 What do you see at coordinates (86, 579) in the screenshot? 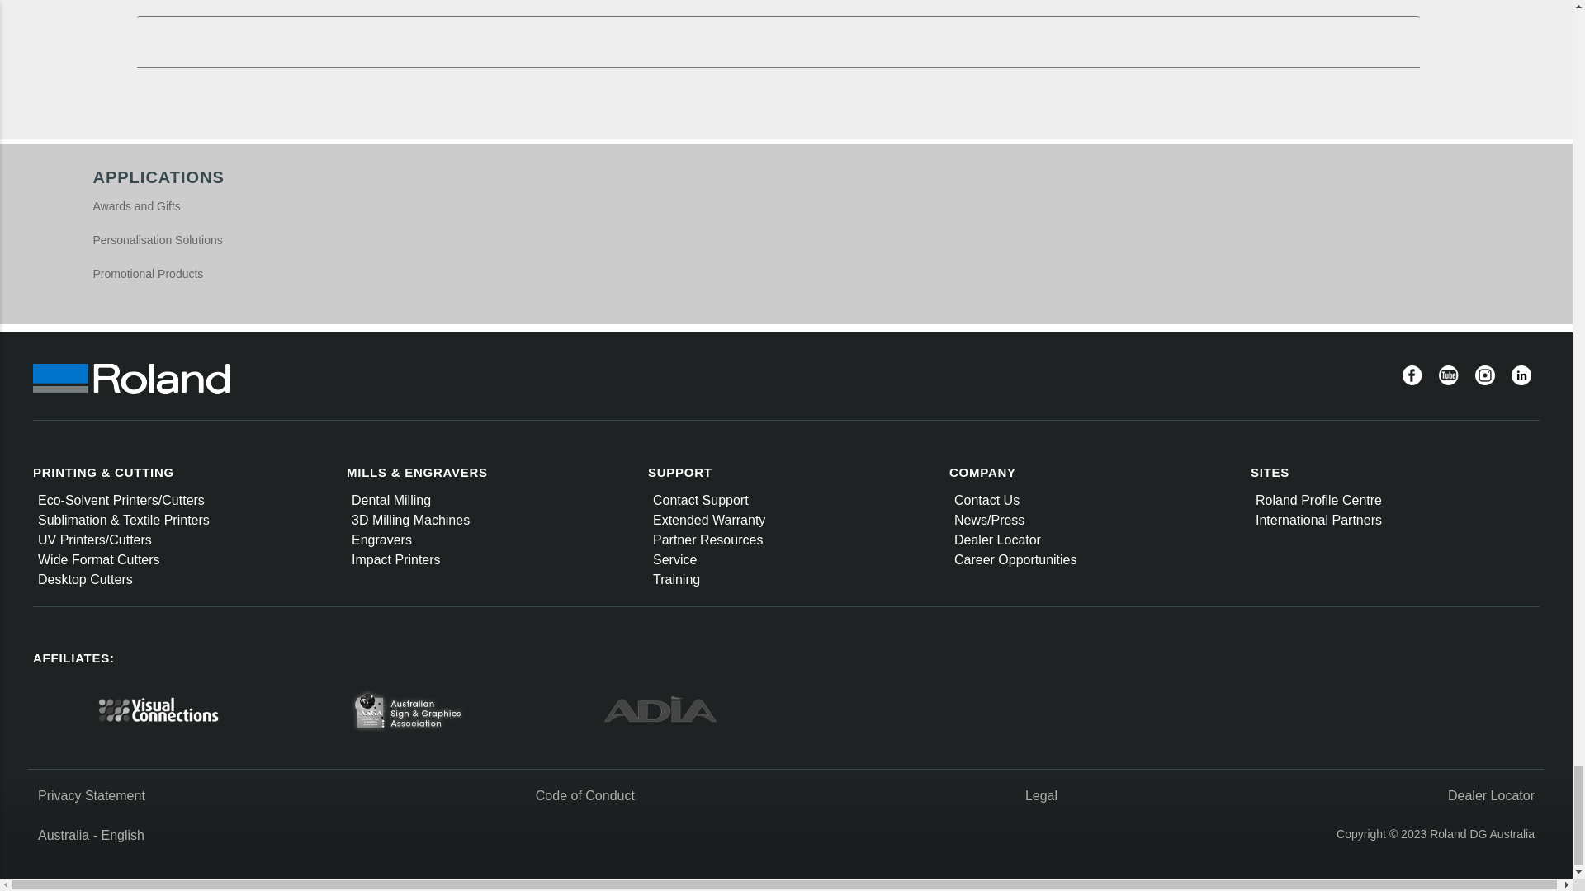
I see `Desktop Cutters` at bounding box center [86, 579].